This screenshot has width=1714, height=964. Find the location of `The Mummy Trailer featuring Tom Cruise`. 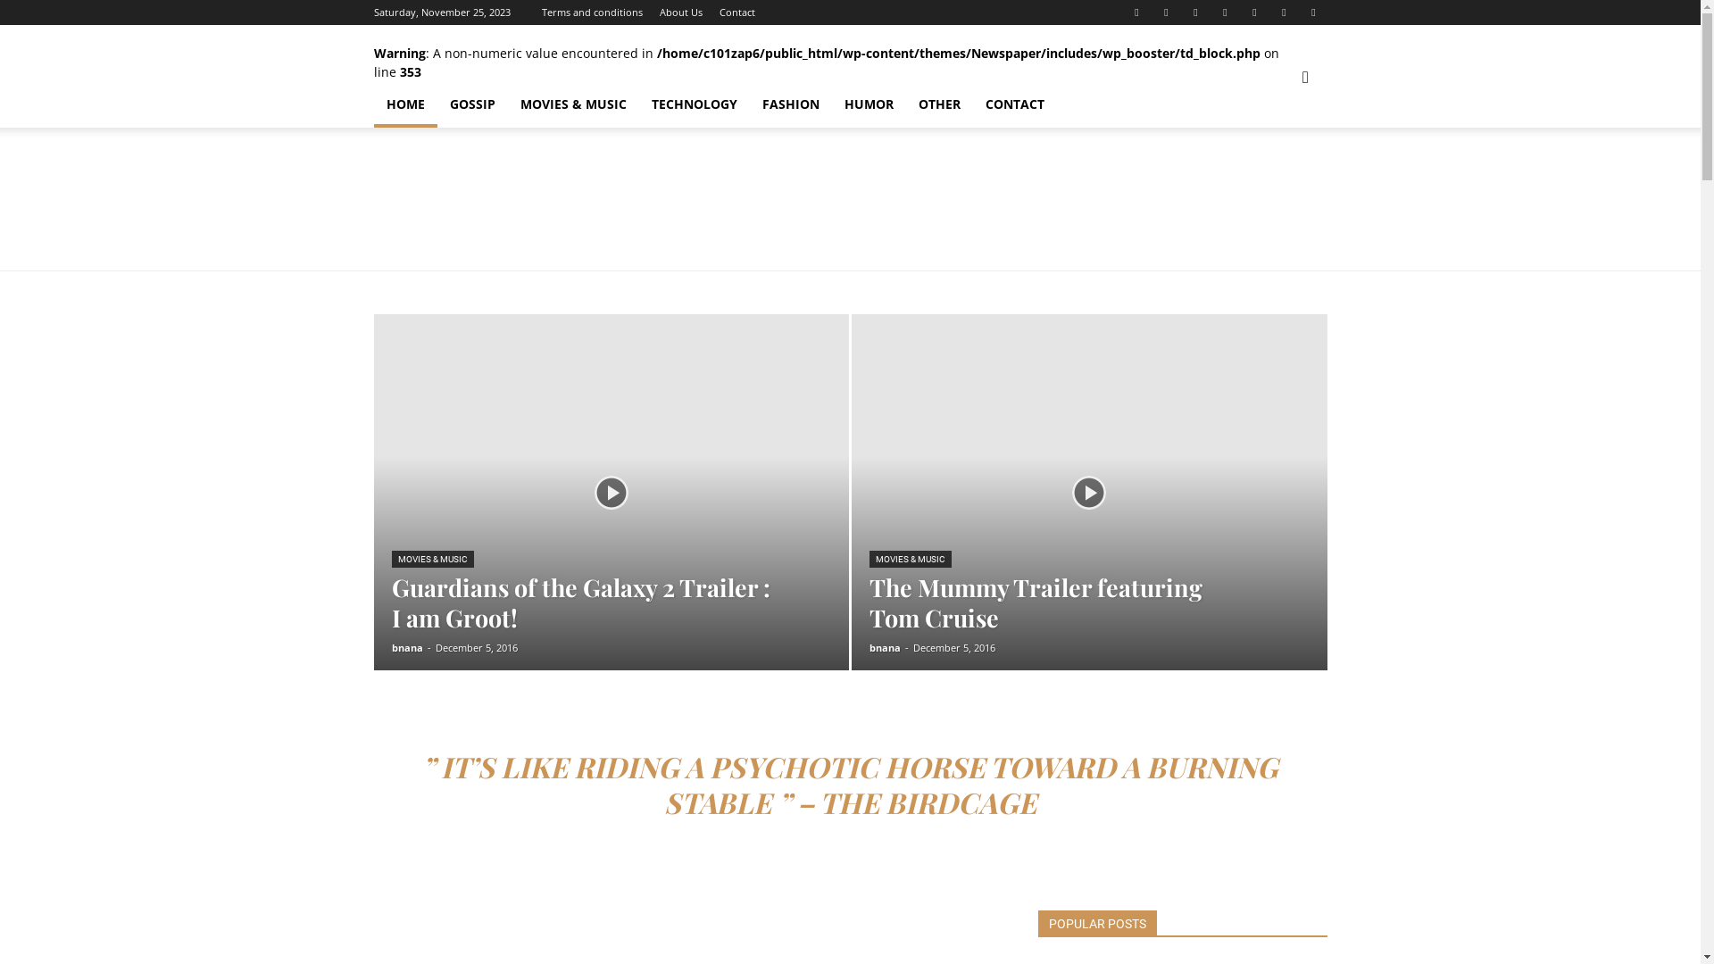

The Mummy Trailer featuring Tom Cruise is located at coordinates (1036, 602).